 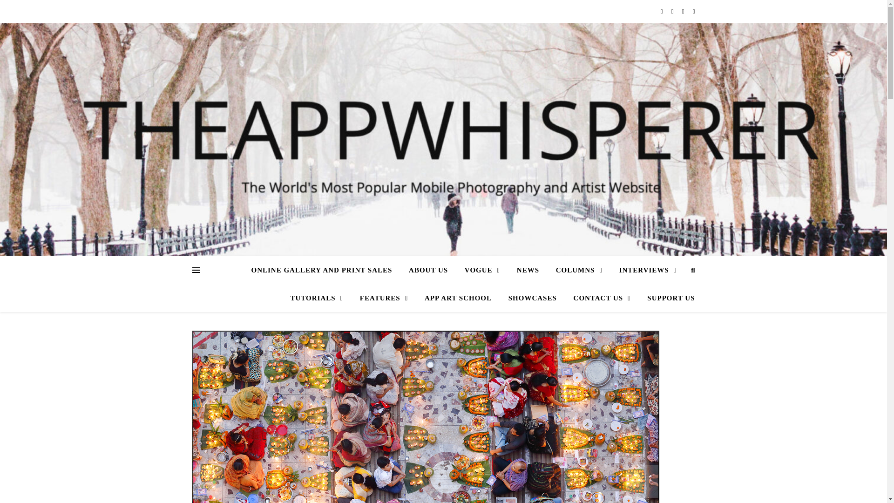 I want to click on COLUMNS, so click(x=579, y=270).